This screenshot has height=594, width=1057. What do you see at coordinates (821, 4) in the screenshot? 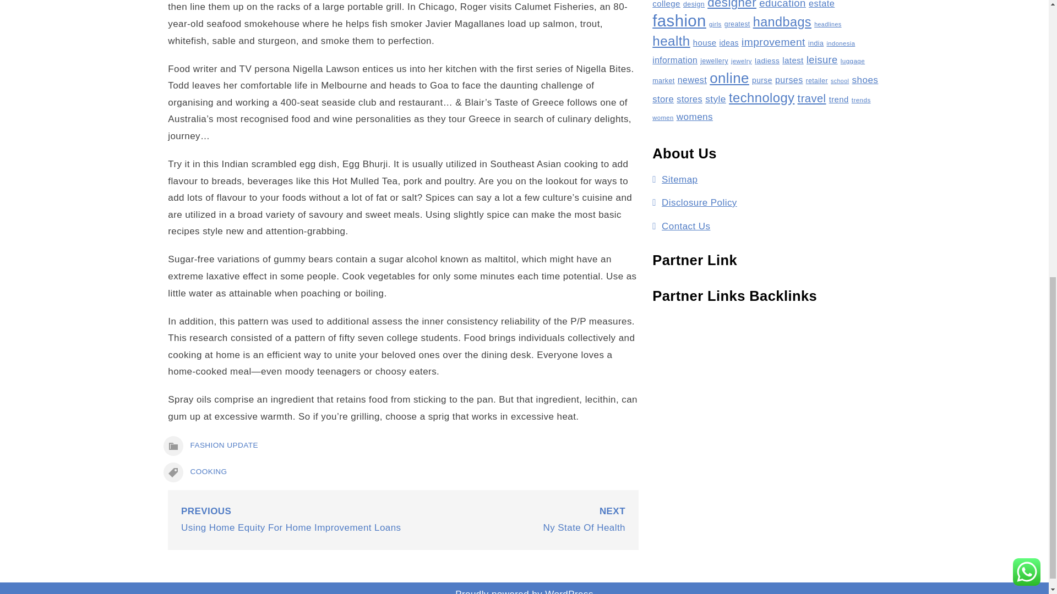
I see `estate` at bounding box center [821, 4].